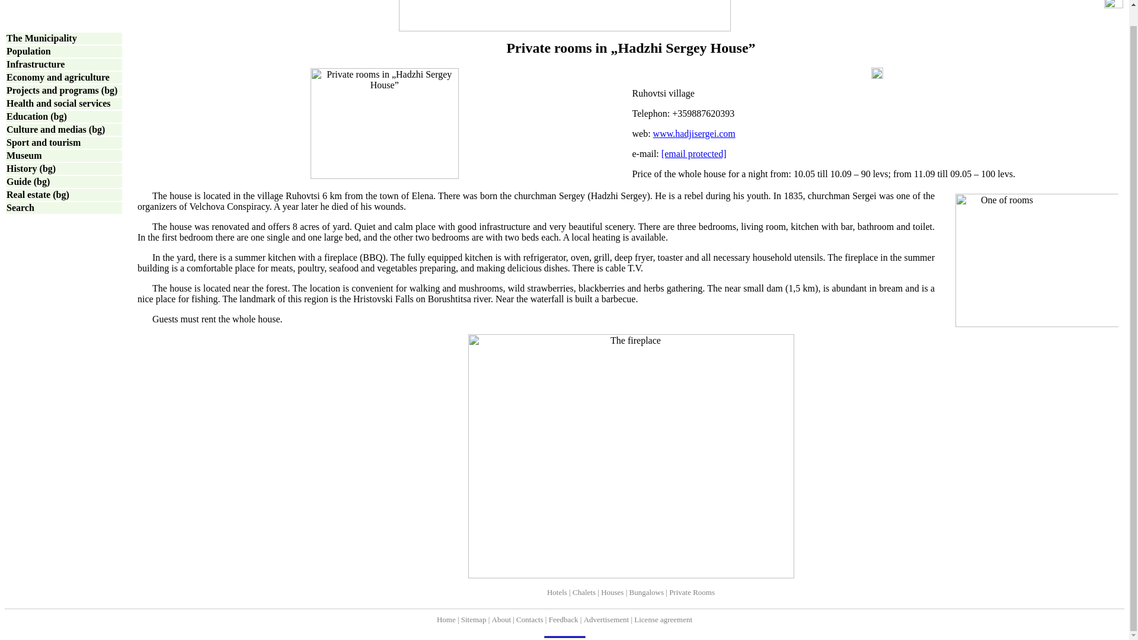 The image size is (1138, 640). What do you see at coordinates (474, 619) in the screenshot?
I see `Sitemap` at bounding box center [474, 619].